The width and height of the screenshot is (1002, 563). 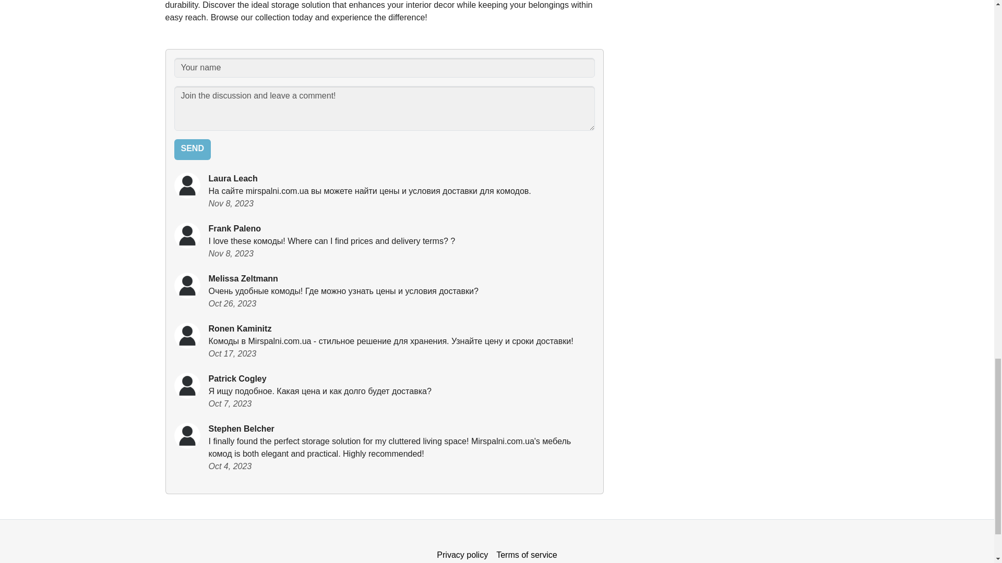 I want to click on Send, so click(x=192, y=149).